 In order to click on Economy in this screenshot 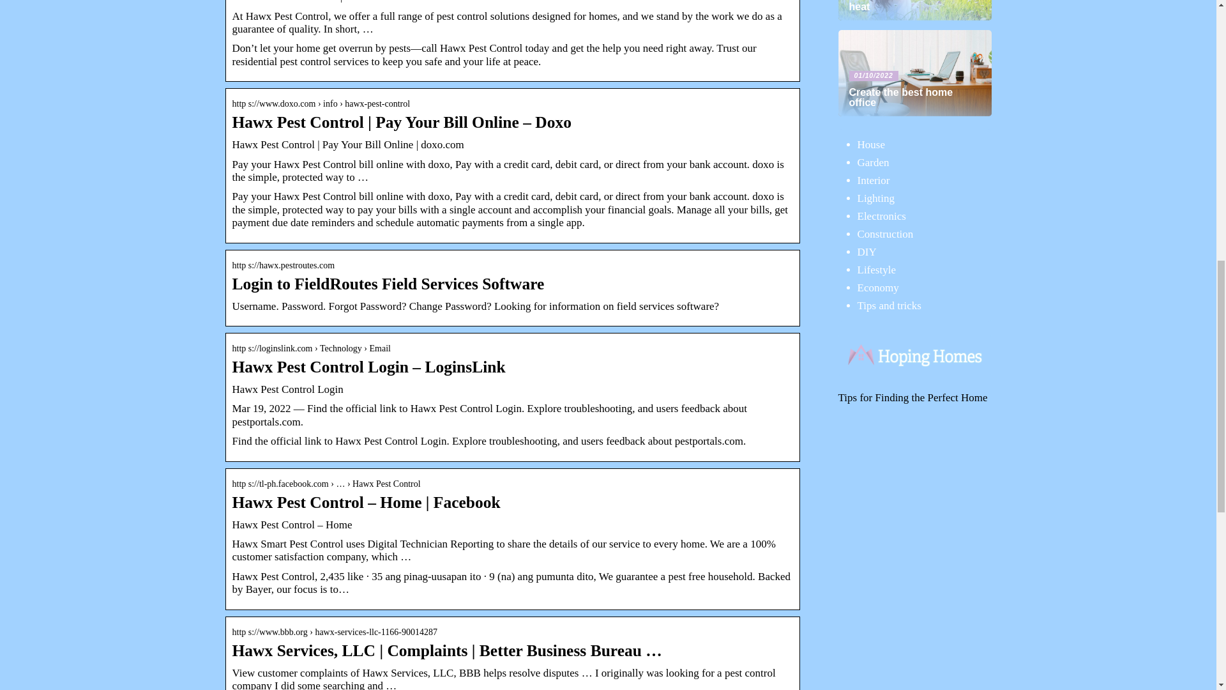, I will do `click(877, 287)`.